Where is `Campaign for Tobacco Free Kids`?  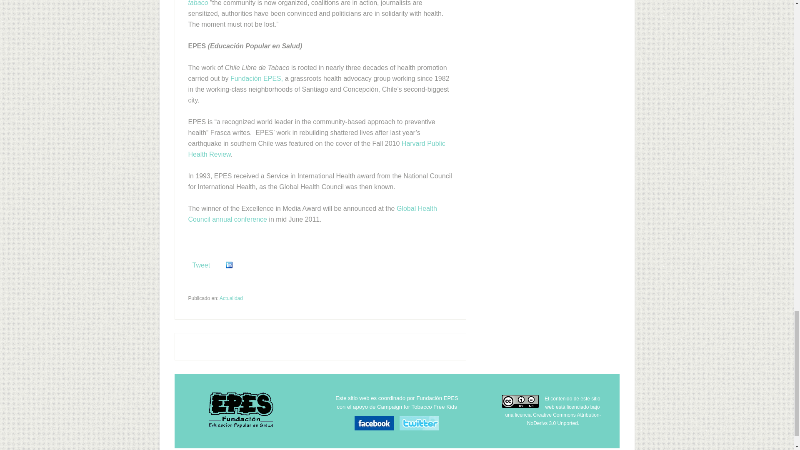
Campaign for Tobacco Free Kids is located at coordinates (417, 407).